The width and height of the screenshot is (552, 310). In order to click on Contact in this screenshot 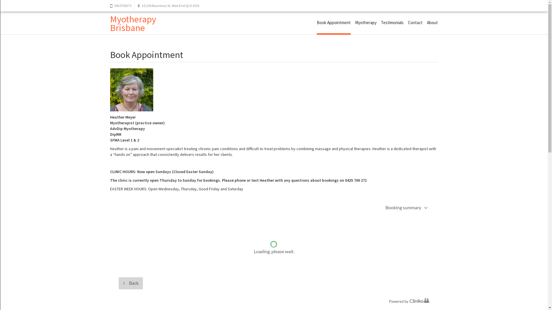, I will do `click(415, 22)`.